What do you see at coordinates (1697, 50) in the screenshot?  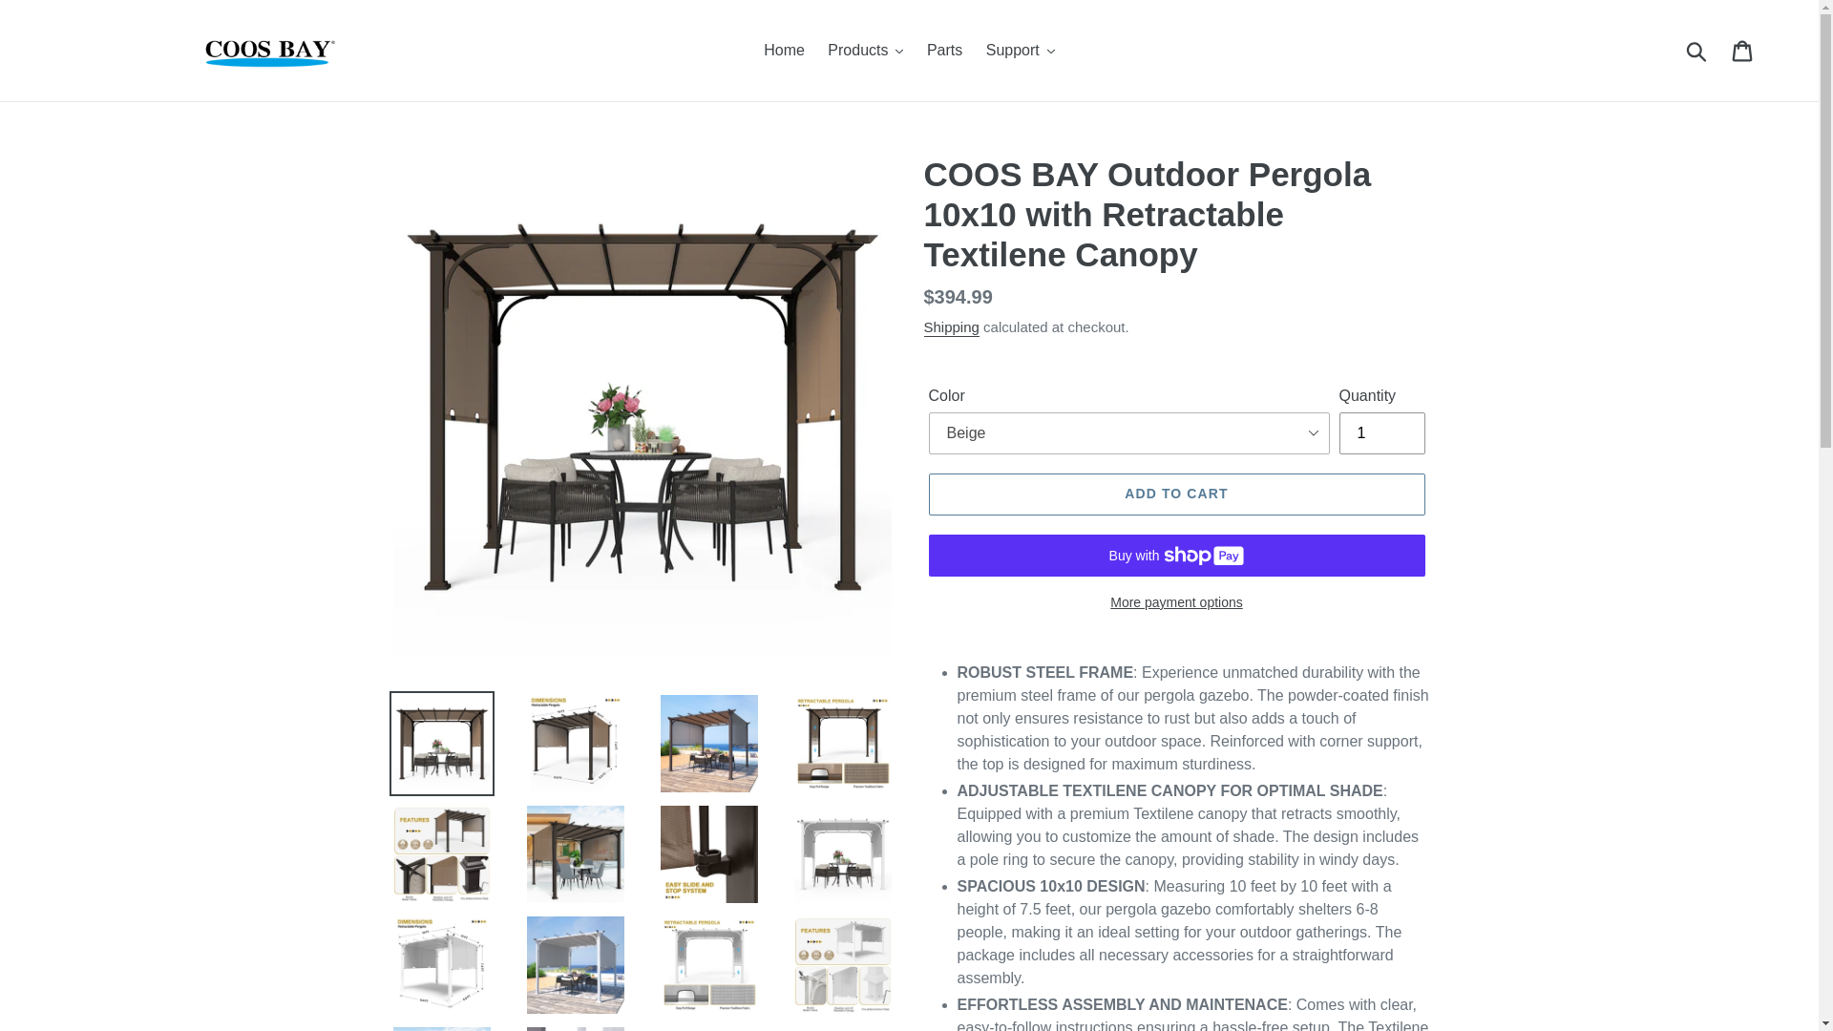 I see `Submit` at bounding box center [1697, 50].